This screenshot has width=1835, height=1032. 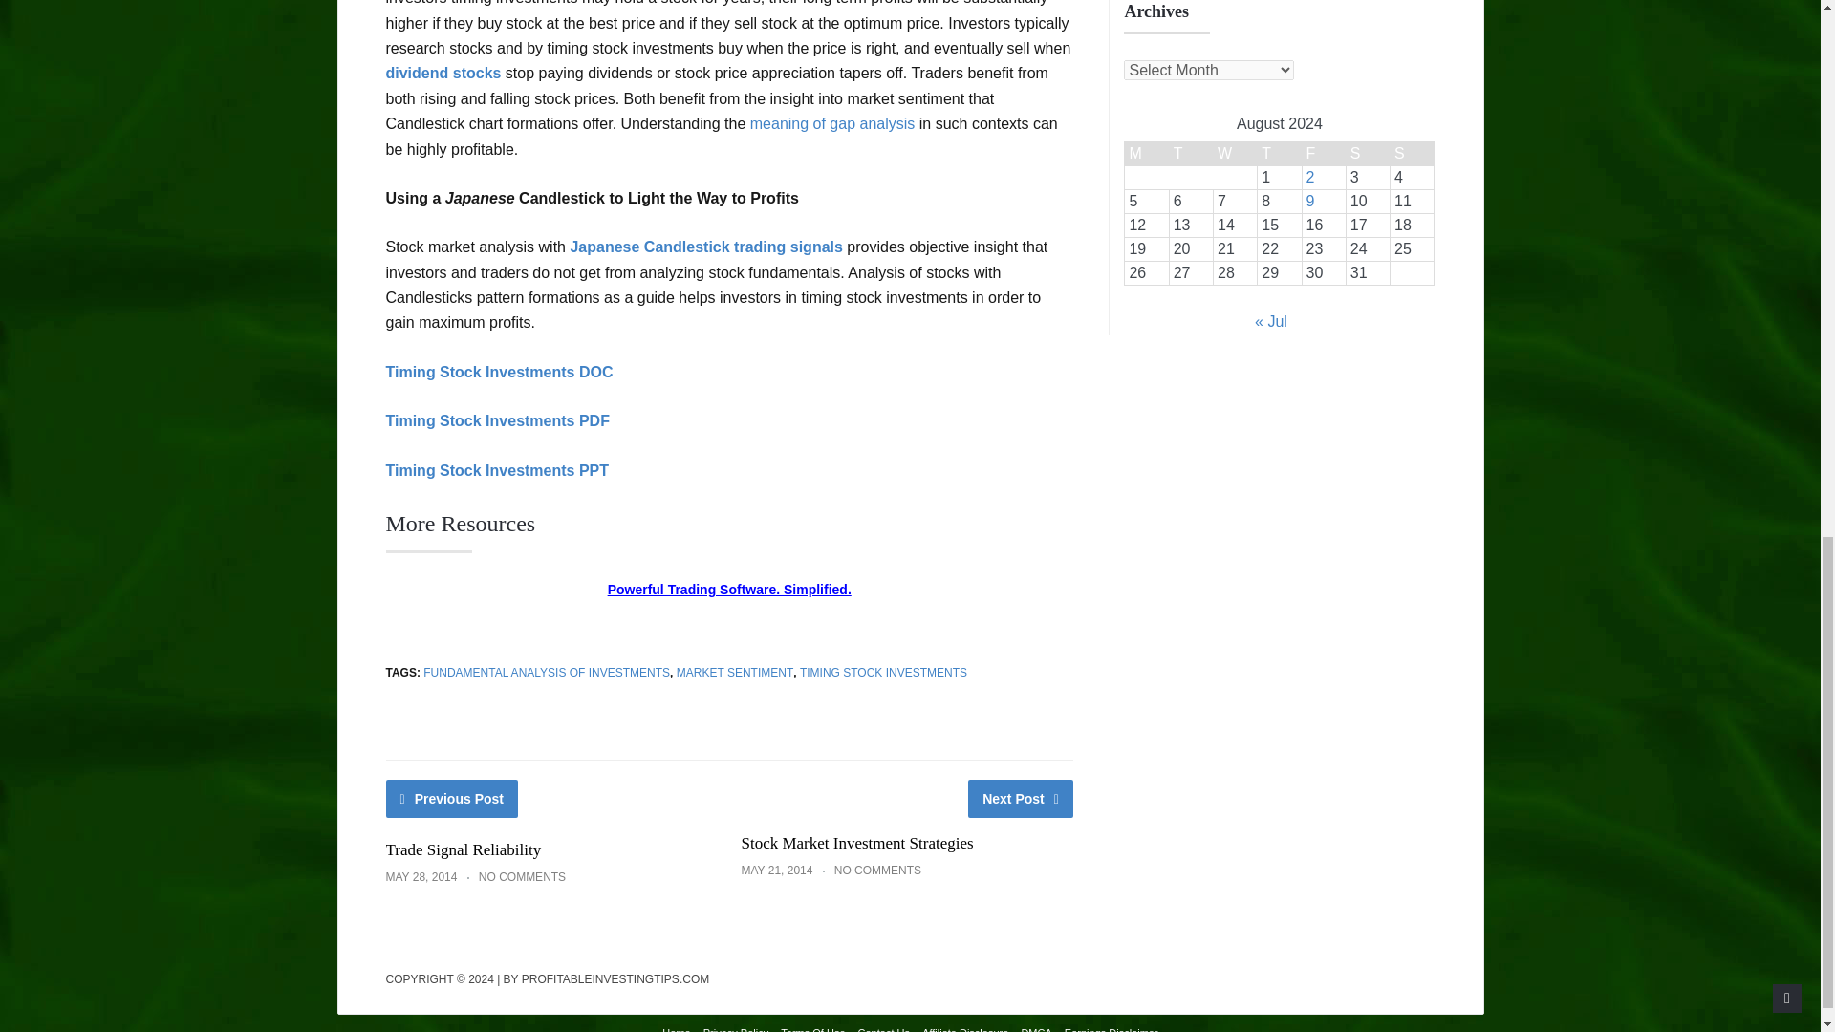 What do you see at coordinates (1191, 154) in the screenshot?
I see `Tuesday` at bounding box center [1191, 154].